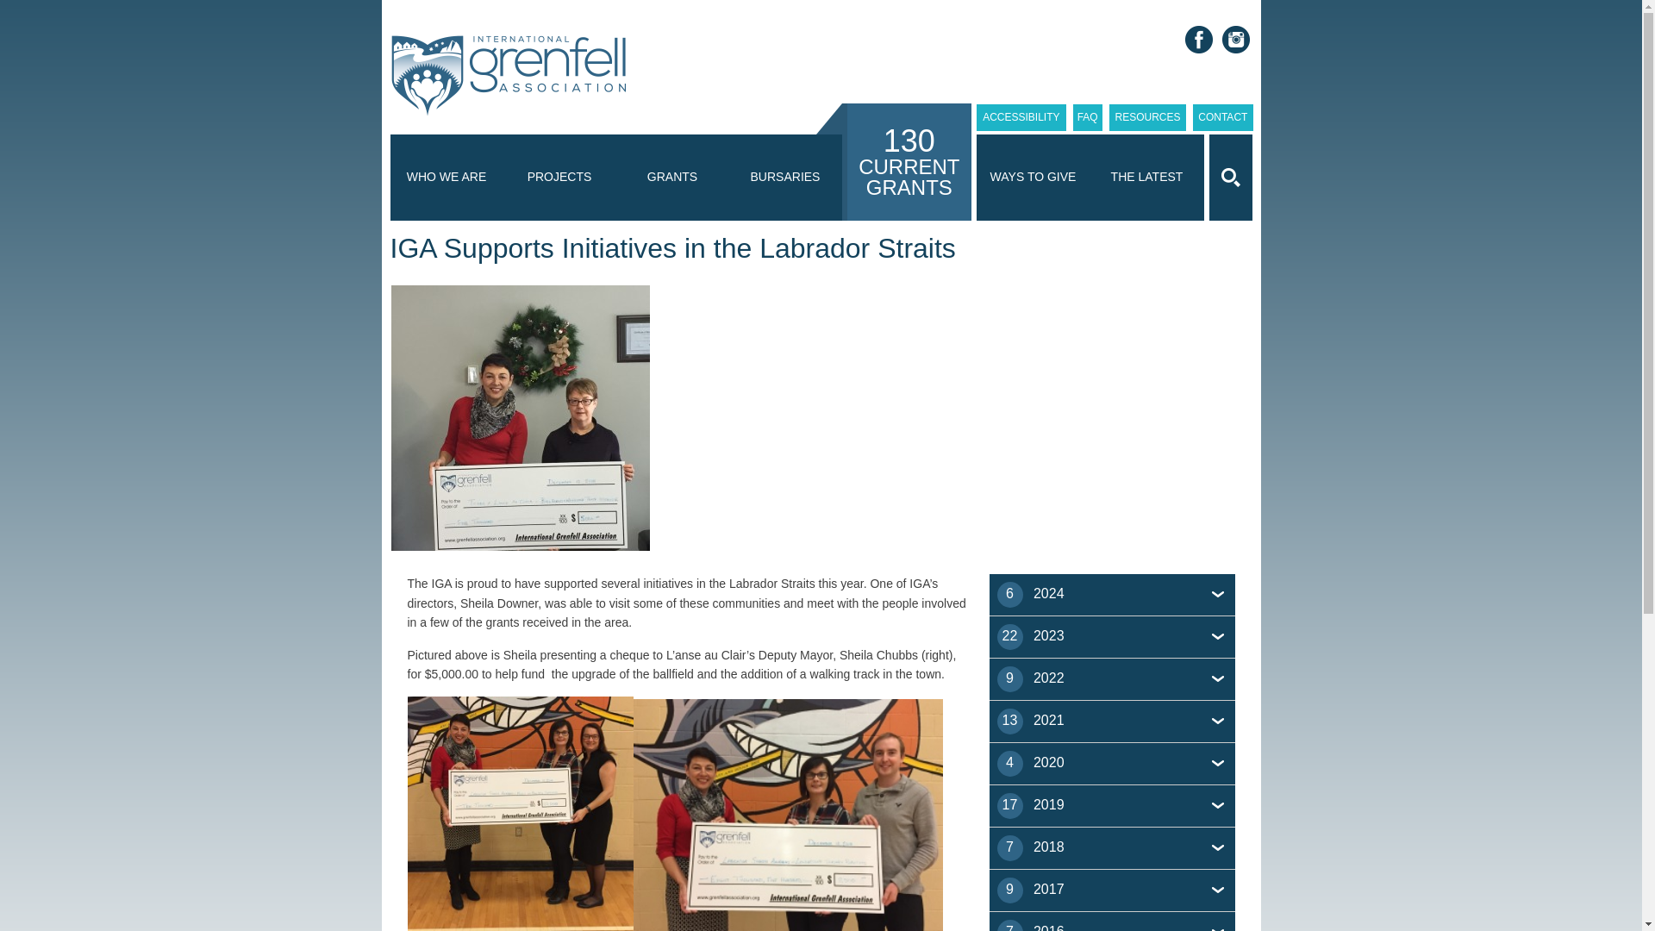  Describe the element at coordinates (1087, 117) in the screenshot. I see `FAQ` at that location.